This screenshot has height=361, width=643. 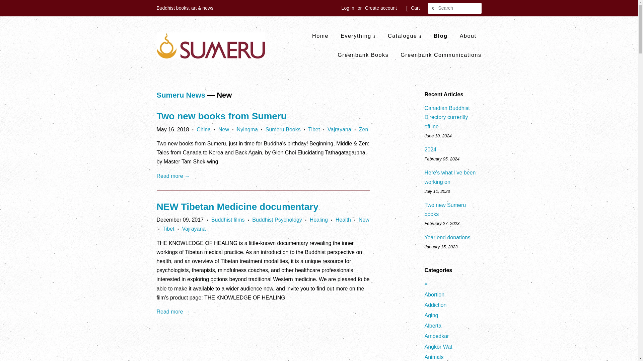 What do you see at coordinates (431, 315) in the screenshot?
I see `Show articles tagged Aging` at bounding box center [431, 315].